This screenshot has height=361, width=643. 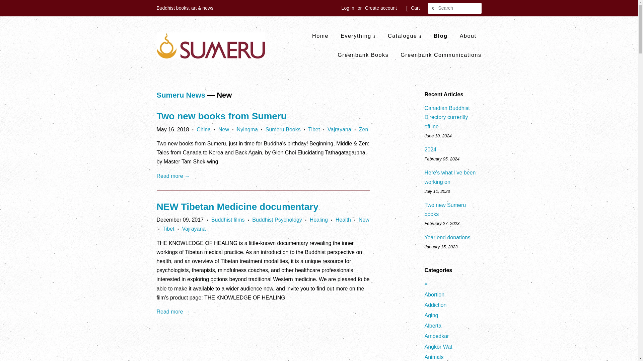 What do you see at coordinates (431, 315) in the screenshot?
I see `Show articles tagged Aging` at bounding box center [431, 315].